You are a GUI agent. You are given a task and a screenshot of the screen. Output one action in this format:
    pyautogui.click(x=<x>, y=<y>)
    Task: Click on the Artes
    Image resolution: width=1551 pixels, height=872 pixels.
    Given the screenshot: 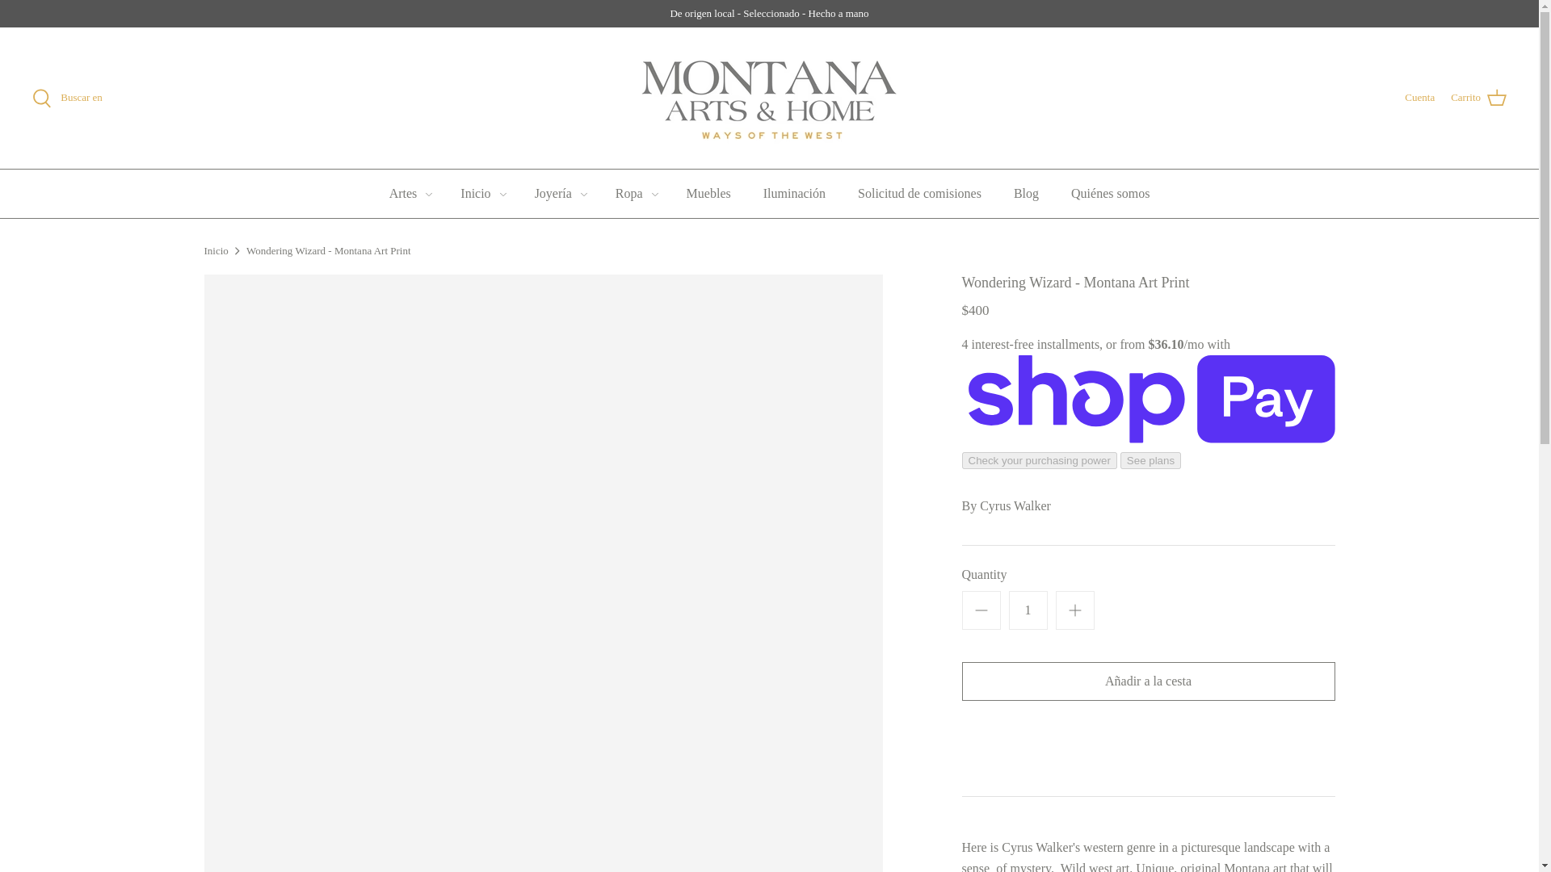 What is the action you would take?
    pyautogui.click(x=404, y=194)
    